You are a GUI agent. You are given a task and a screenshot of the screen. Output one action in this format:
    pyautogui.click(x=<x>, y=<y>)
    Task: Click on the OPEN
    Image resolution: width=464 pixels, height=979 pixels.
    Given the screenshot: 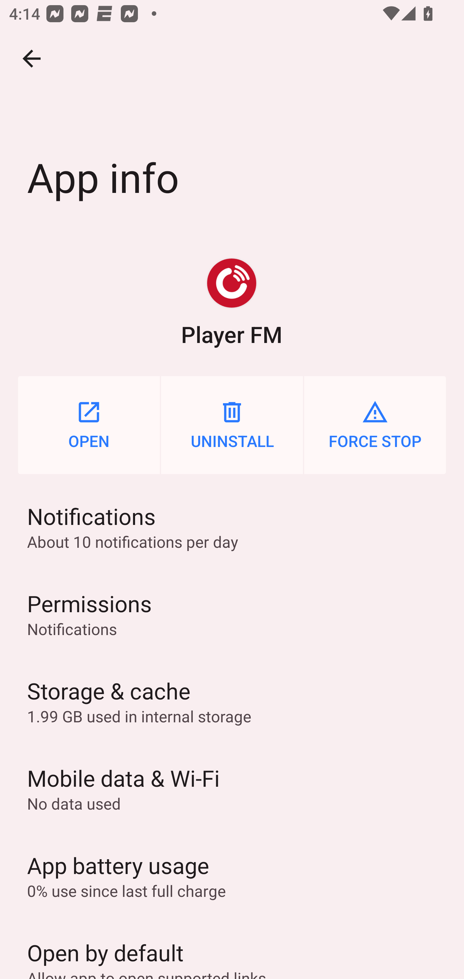 What is the action you would take?
    pyautogui.click(x=89, y=425)
    